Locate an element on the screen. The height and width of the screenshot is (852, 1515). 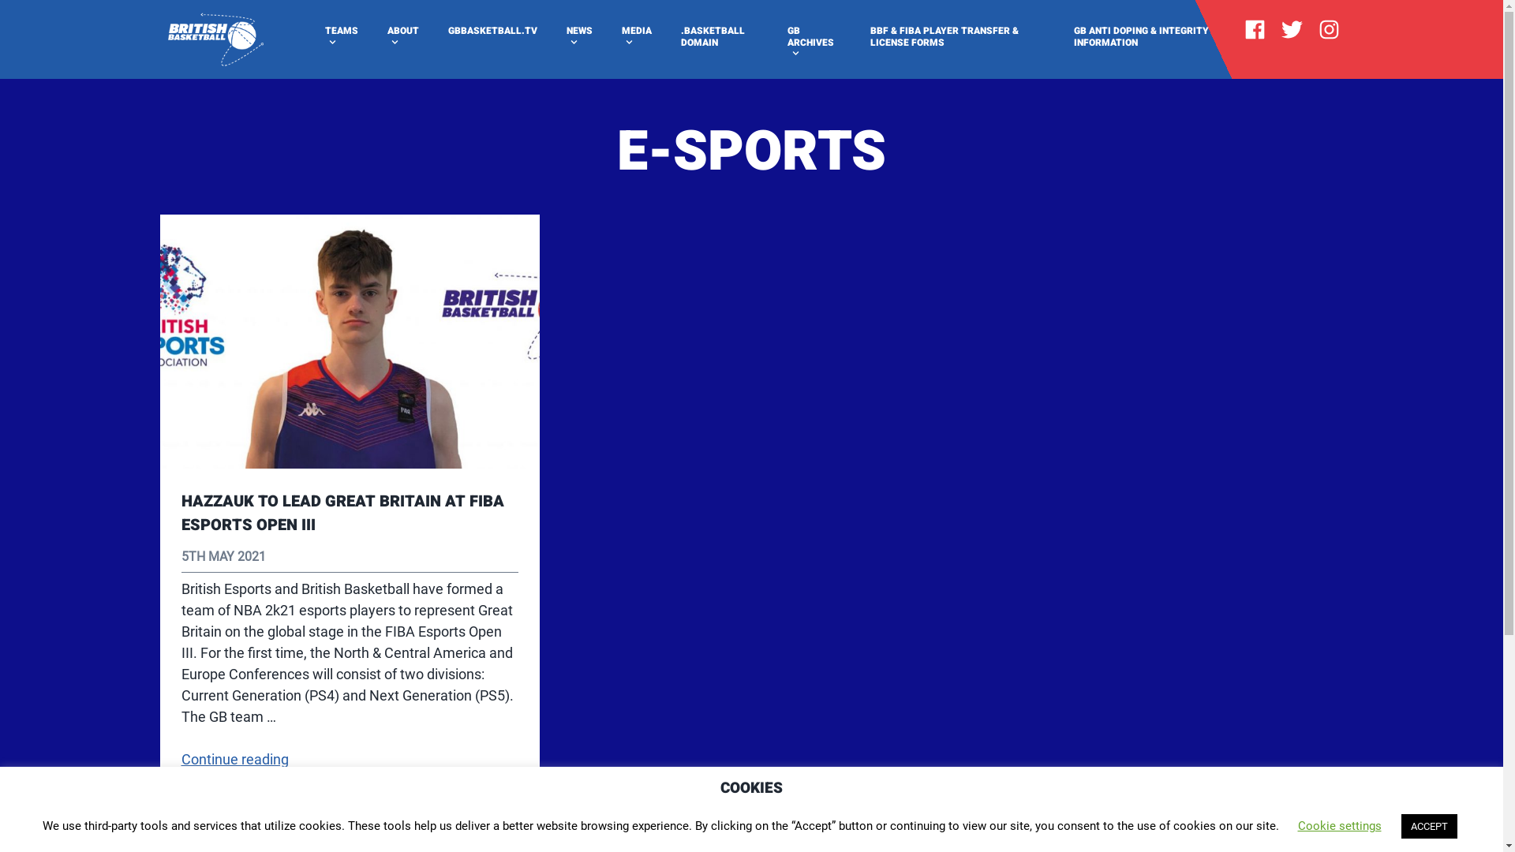
GB ANTI DOPING & INTEGRITY INFORMATION is located at coordinates (1151, 37).